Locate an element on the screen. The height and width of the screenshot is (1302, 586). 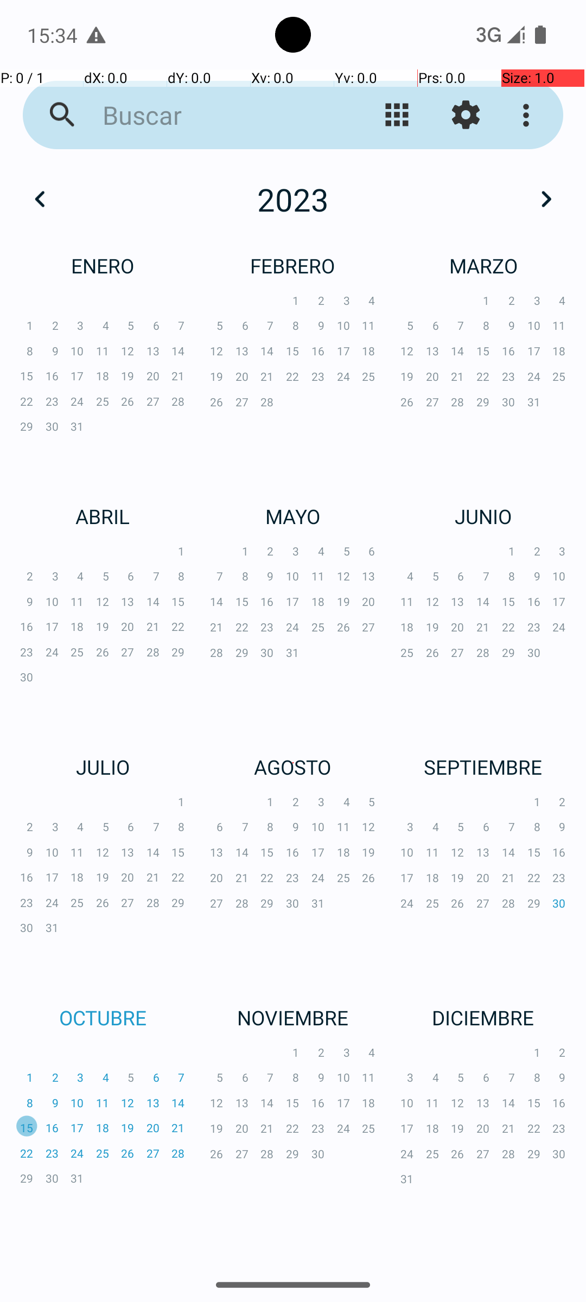
NOVIEMBRE is located at coordinates (293, 1018).